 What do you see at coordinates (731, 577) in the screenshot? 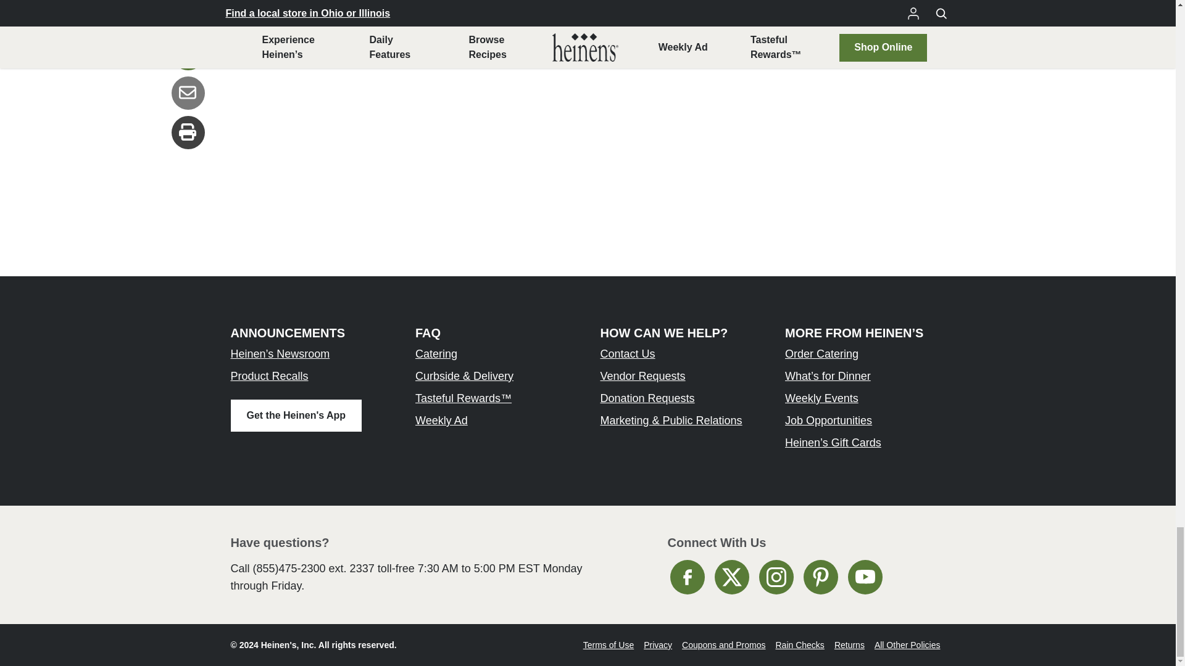
I see `Connect with Heinen's on X` at bounding box center [731, 577].